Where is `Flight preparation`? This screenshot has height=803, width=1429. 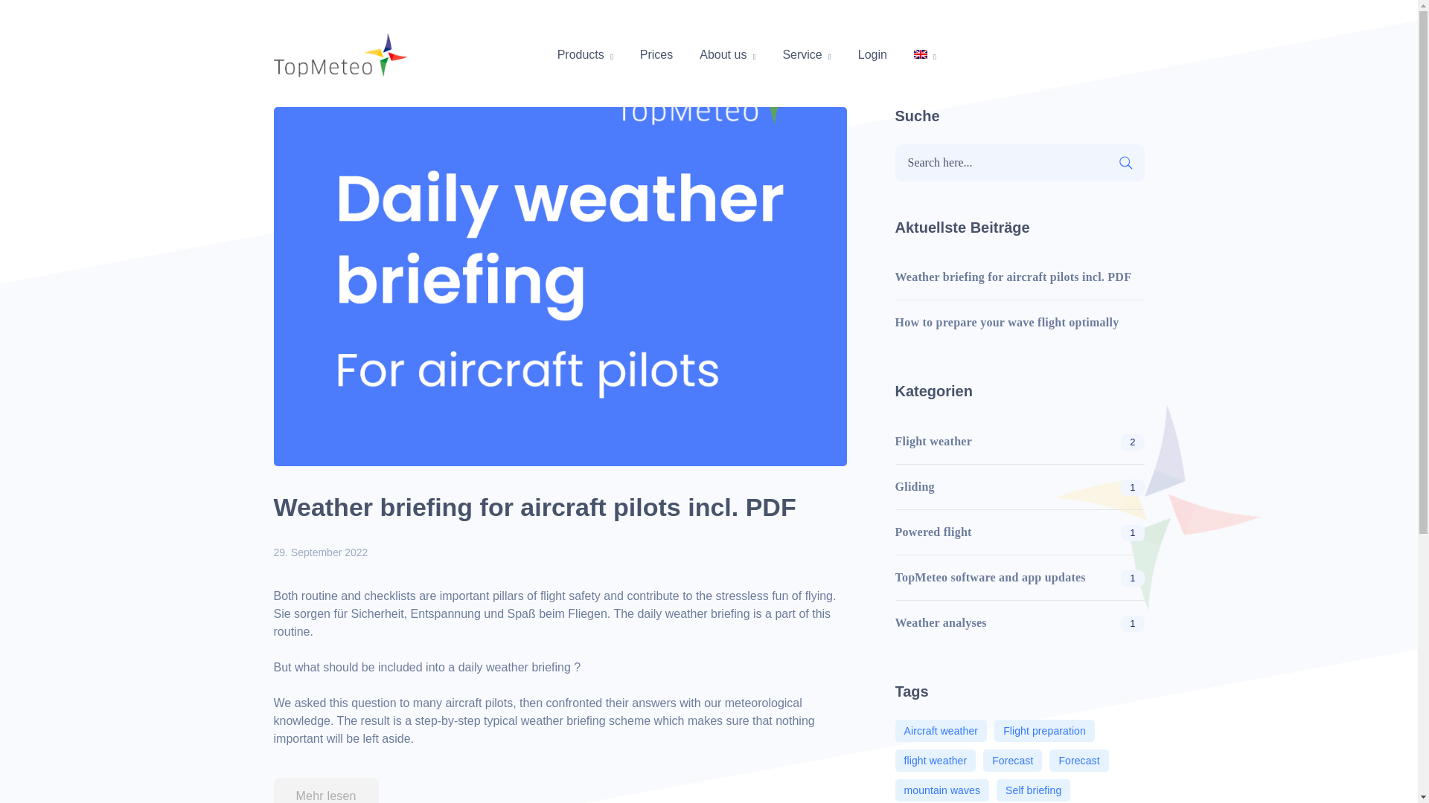 Flight preparation is located at coordinates (1044, 730).